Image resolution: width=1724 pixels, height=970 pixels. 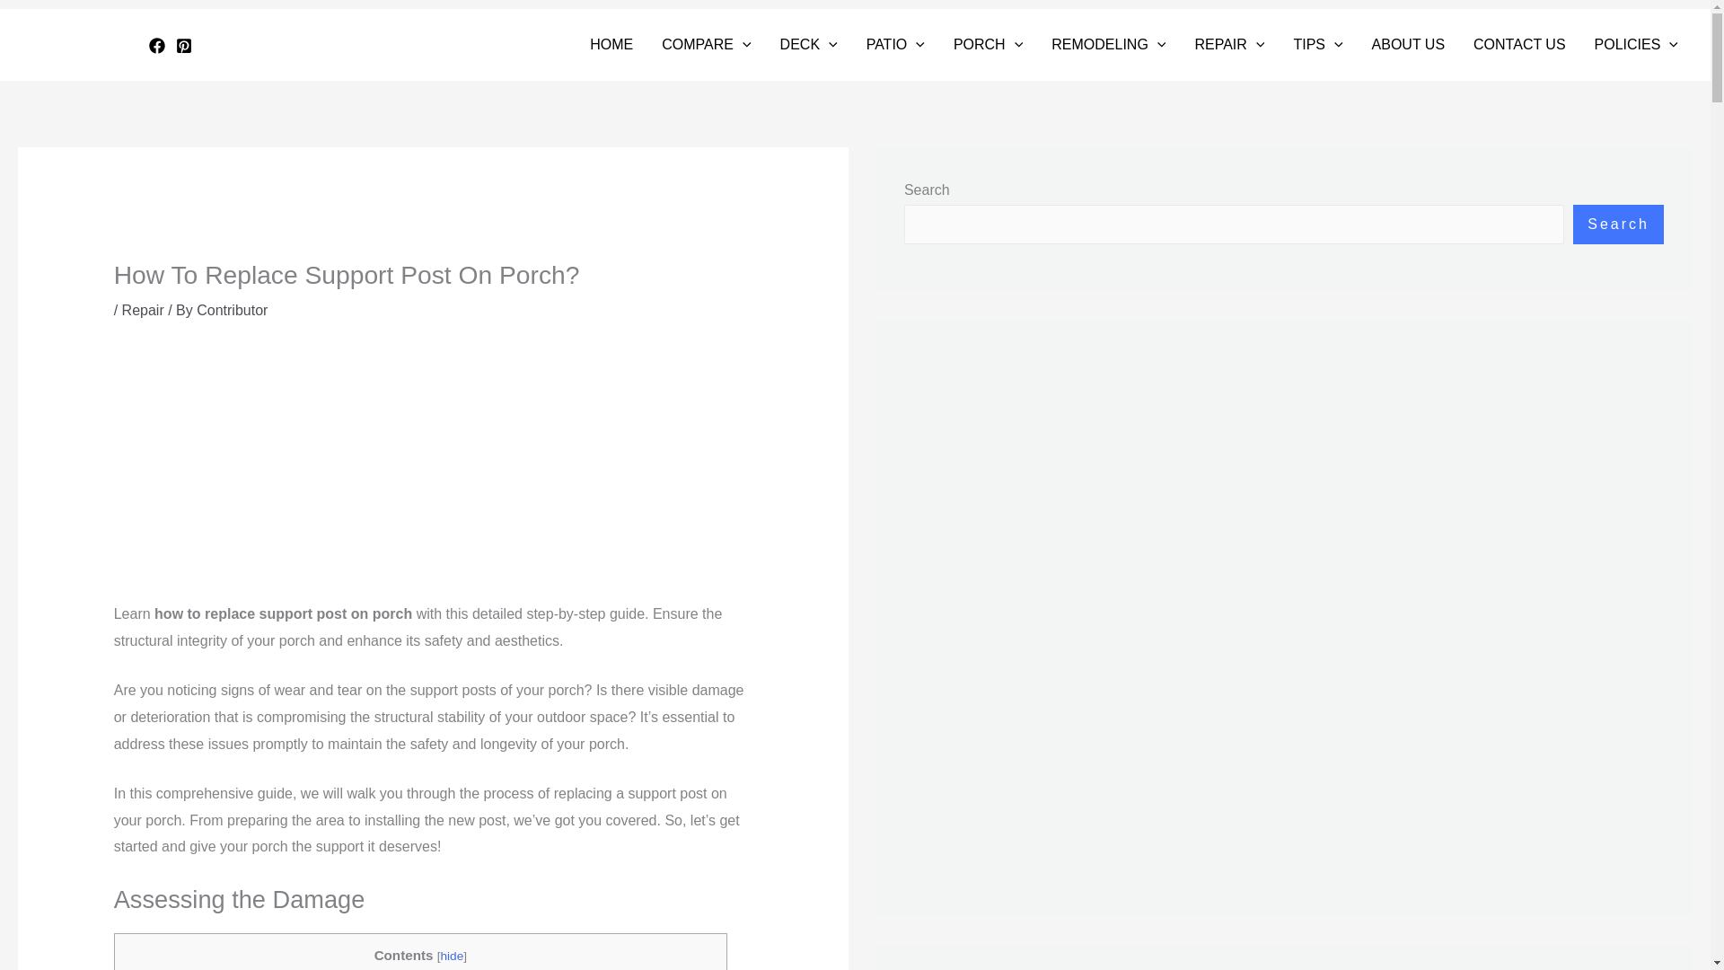 What do you see at coordinates (1108, 44) in the screenshot?
I see `REMODELING` at bounding box center [1108, 44].